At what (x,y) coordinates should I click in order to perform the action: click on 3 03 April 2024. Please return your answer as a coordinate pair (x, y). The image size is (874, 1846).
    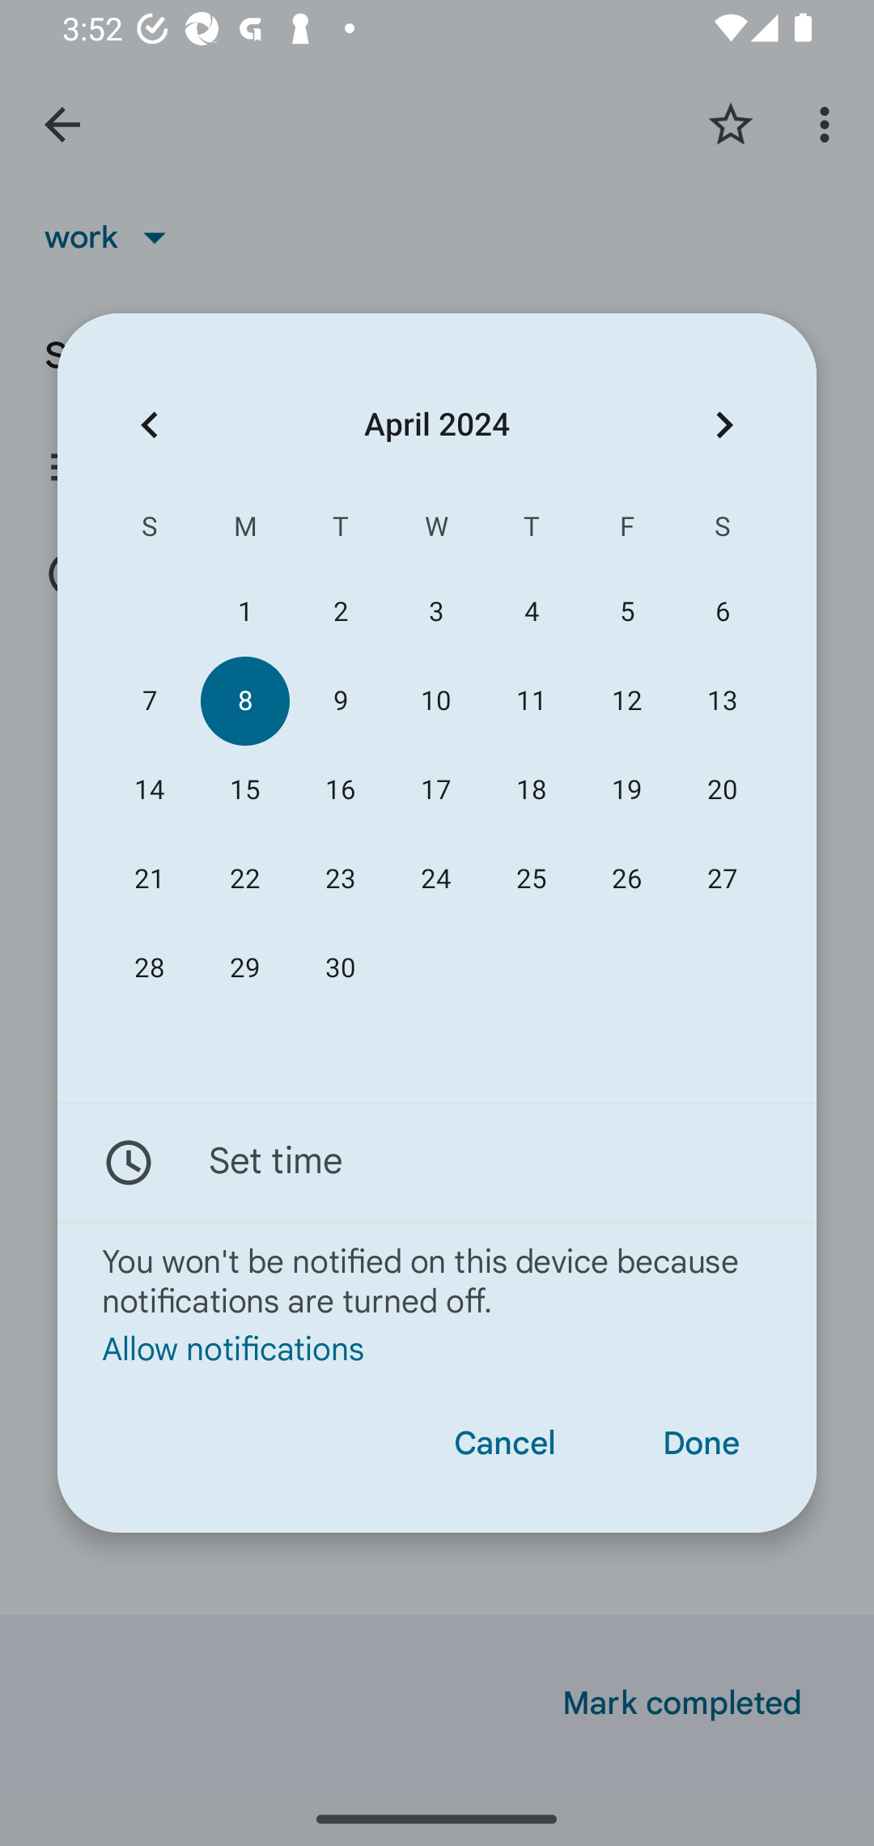
    Looking at the image, I should click on (435, 611).